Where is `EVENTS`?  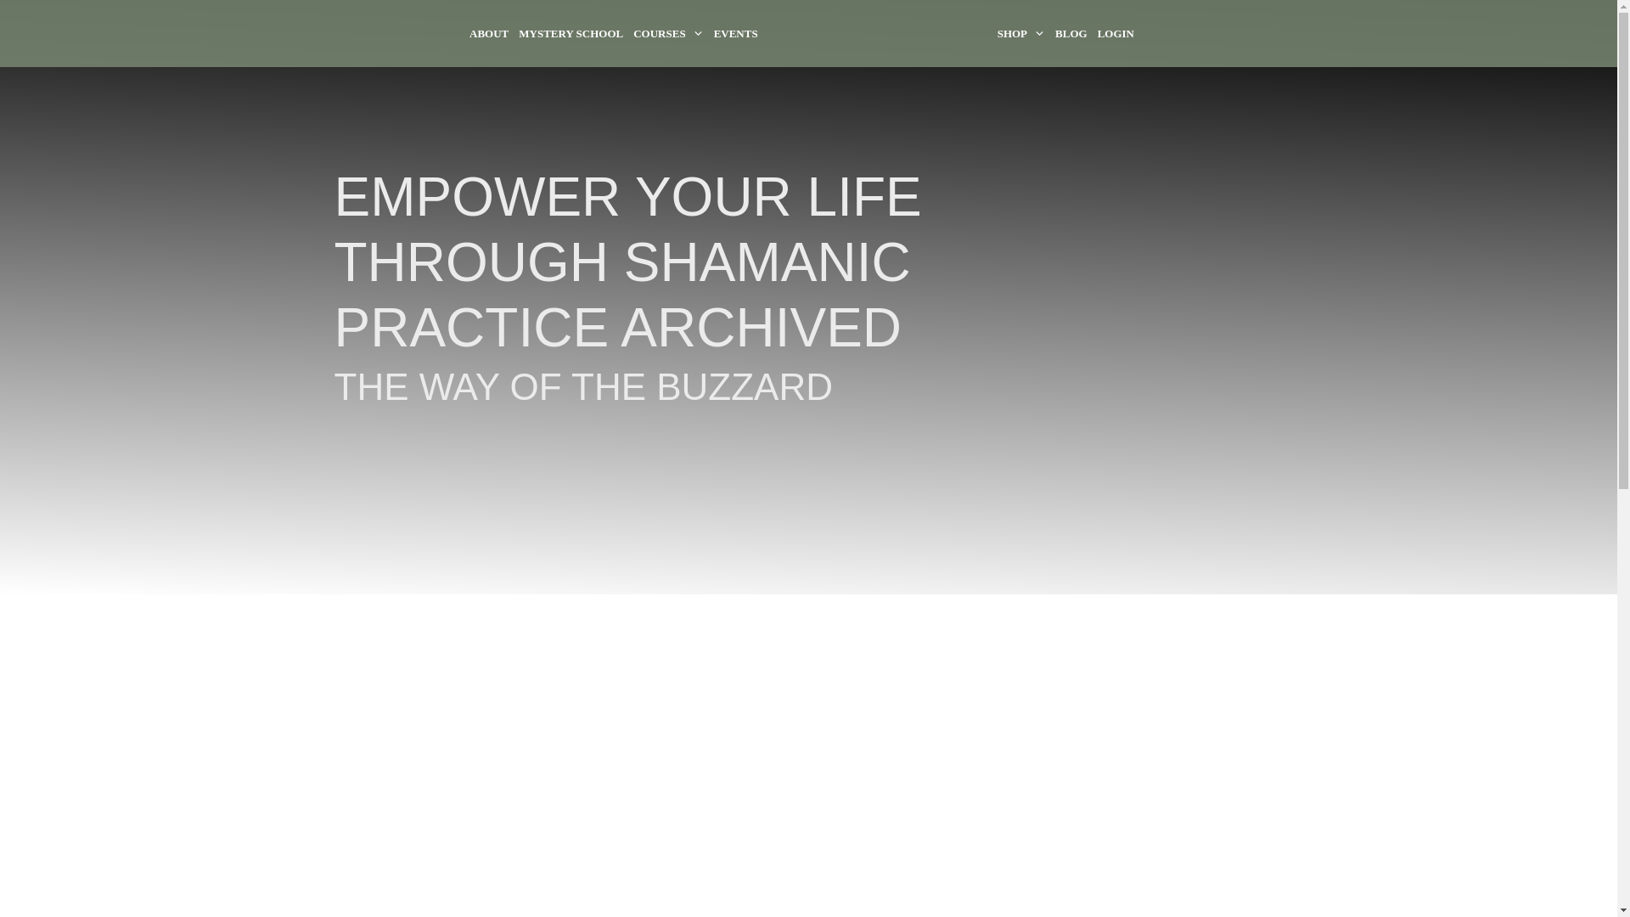 EVENTS is located at coordinates (735, 34).